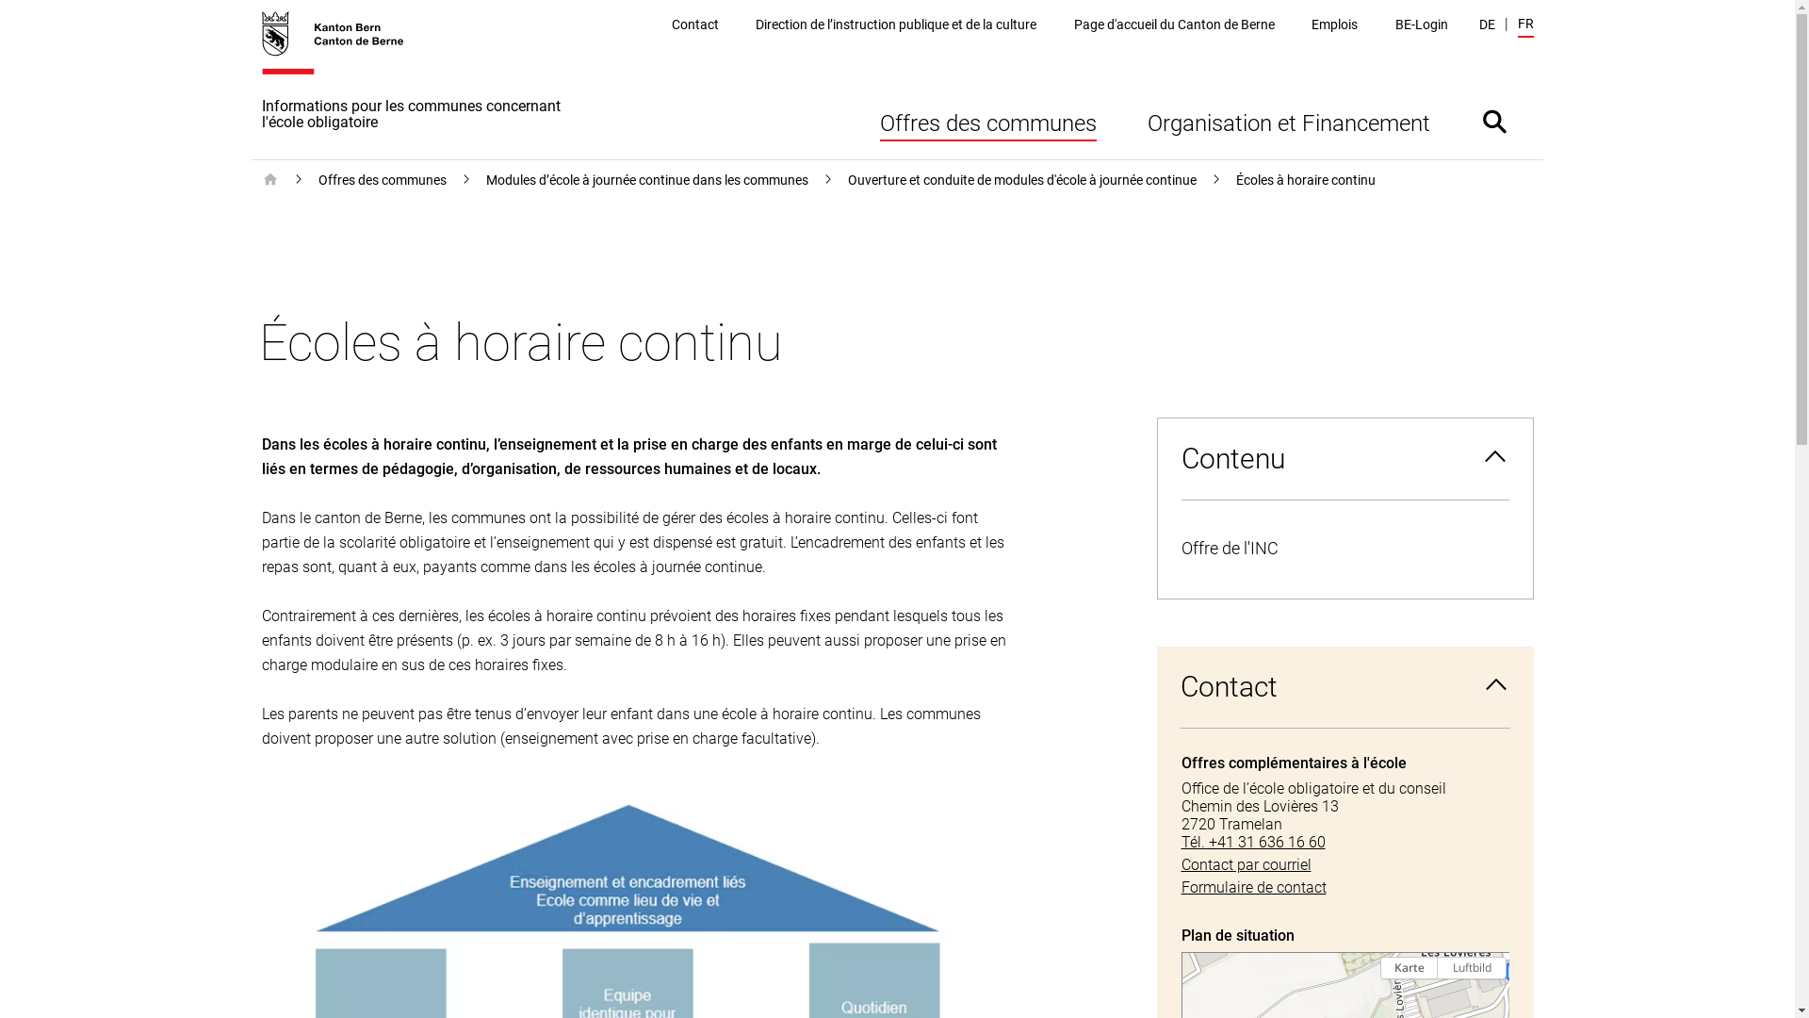 Image resolution: width=1809 pixels, height=1018 pixels. Describe the element at coordinates (383, 180) in the screenshot. I see `Offres des communes` at that location.